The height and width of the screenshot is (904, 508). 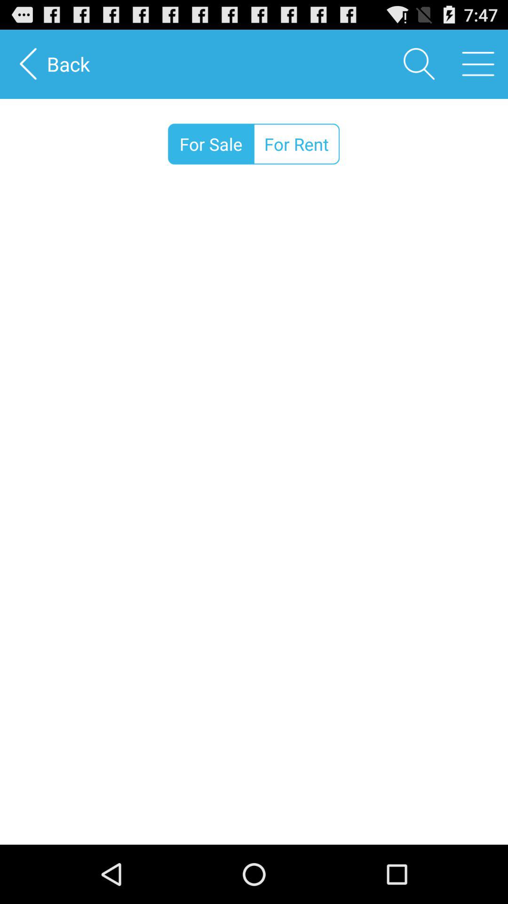 What do you see at coordinates (211, 144) in the screenshot?
I see `open the icon next to for rent icon` at bounding box center [211, 144].